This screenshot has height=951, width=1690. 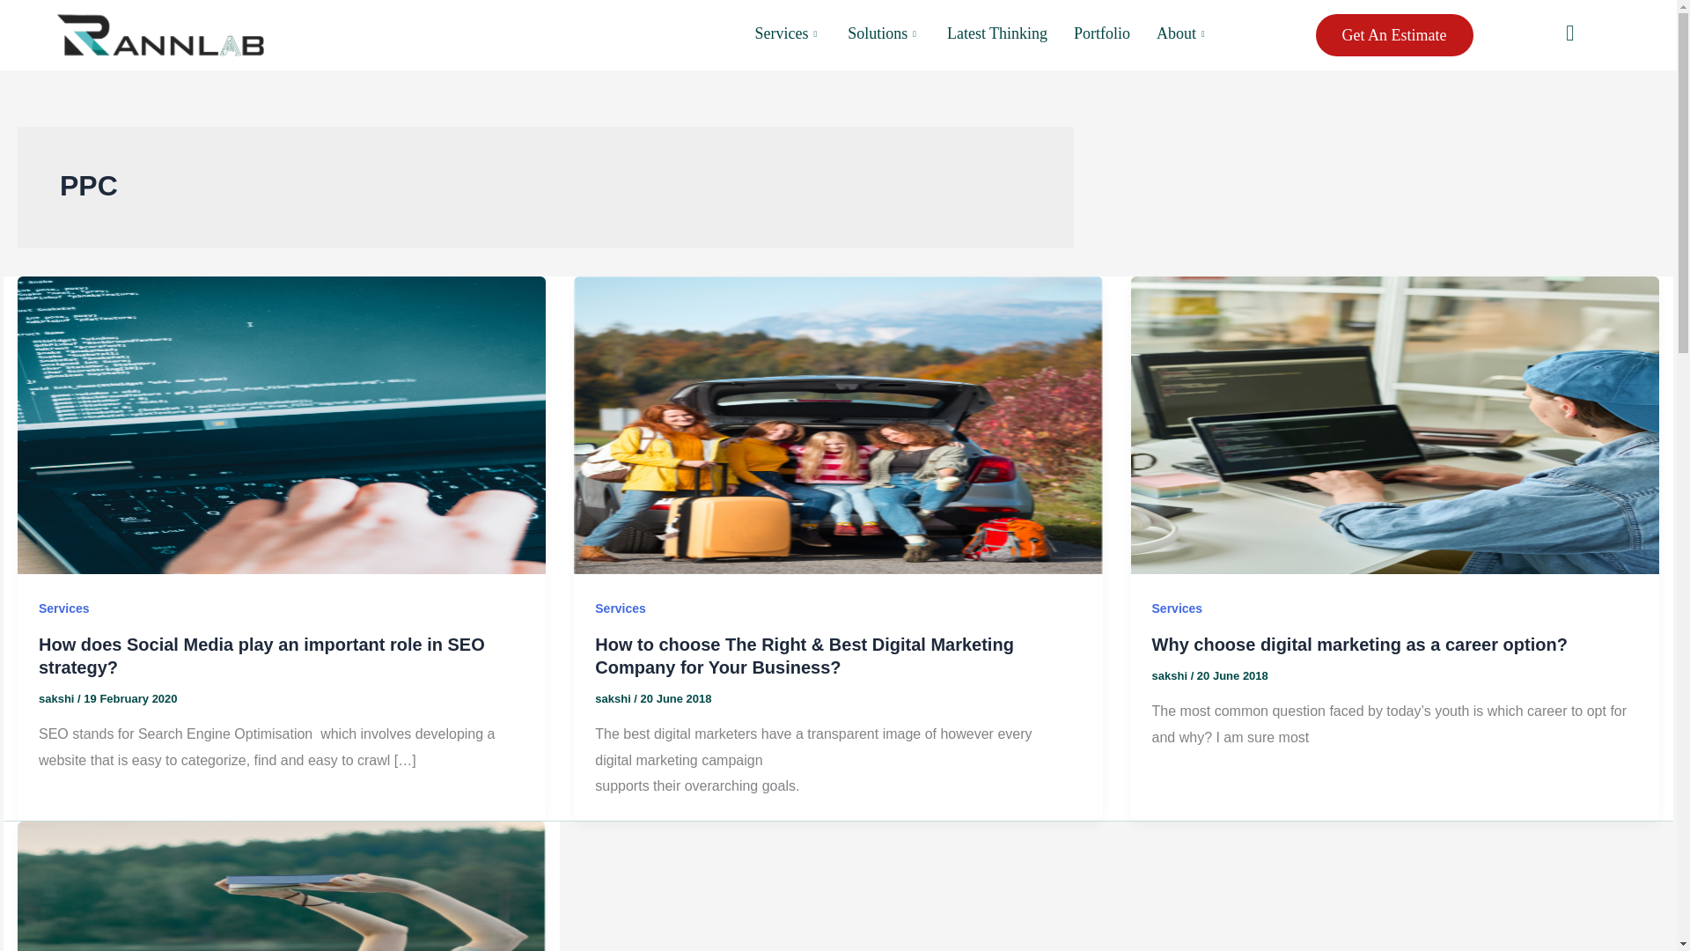 I want to click on Portfolio, so click(x=1102, y=35).